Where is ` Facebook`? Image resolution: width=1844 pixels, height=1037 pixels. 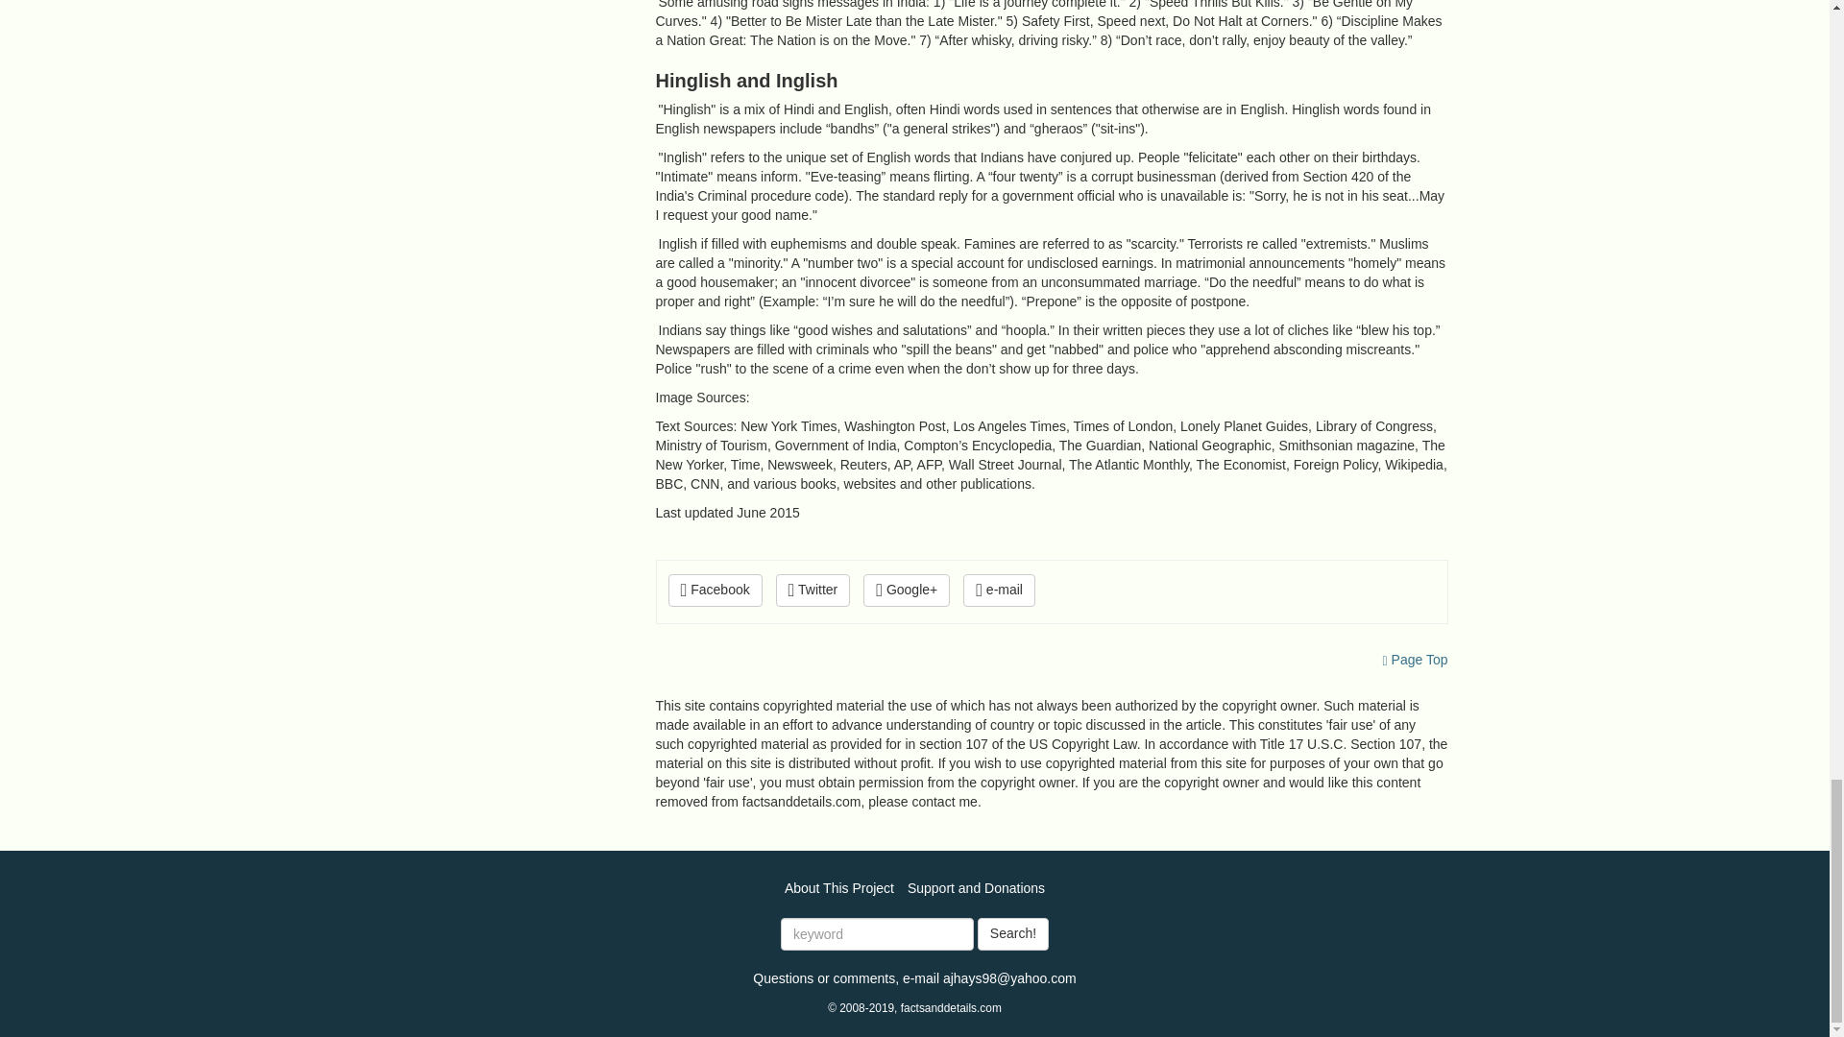
 Facebook is located at coordinates (715, 590).